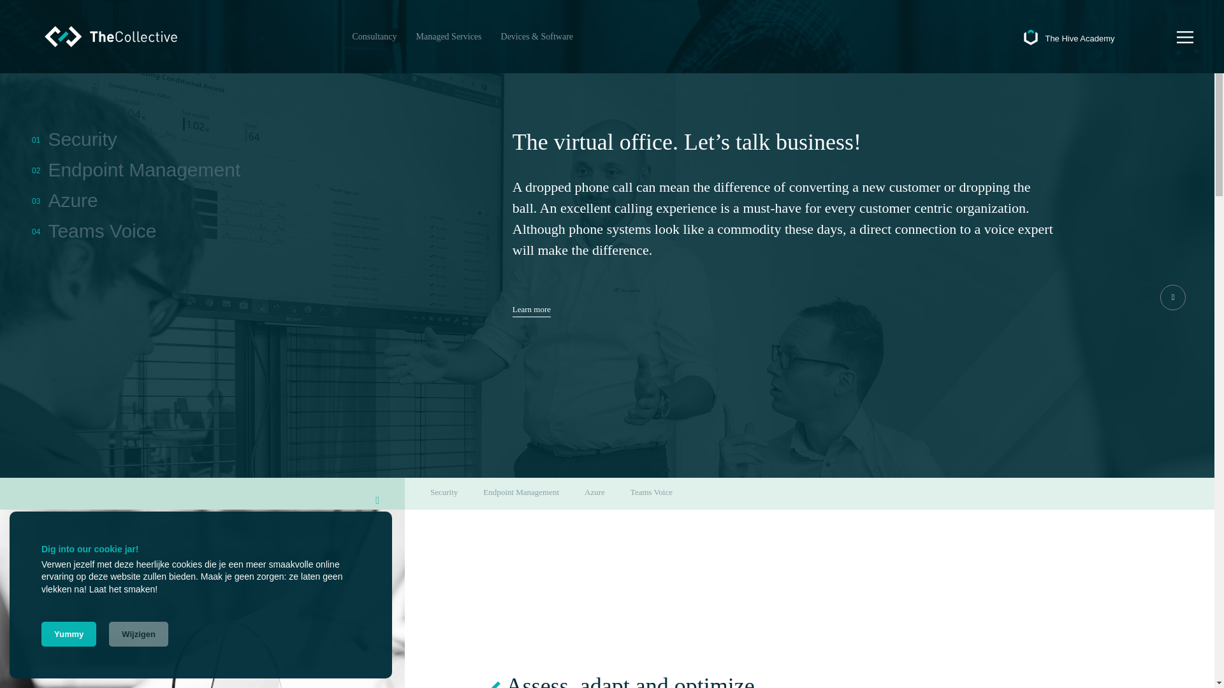 This screenshot has width=1224, height=688. Describe the element at coordinates (74, 139) in the screenshot. I see `Security` at that location.